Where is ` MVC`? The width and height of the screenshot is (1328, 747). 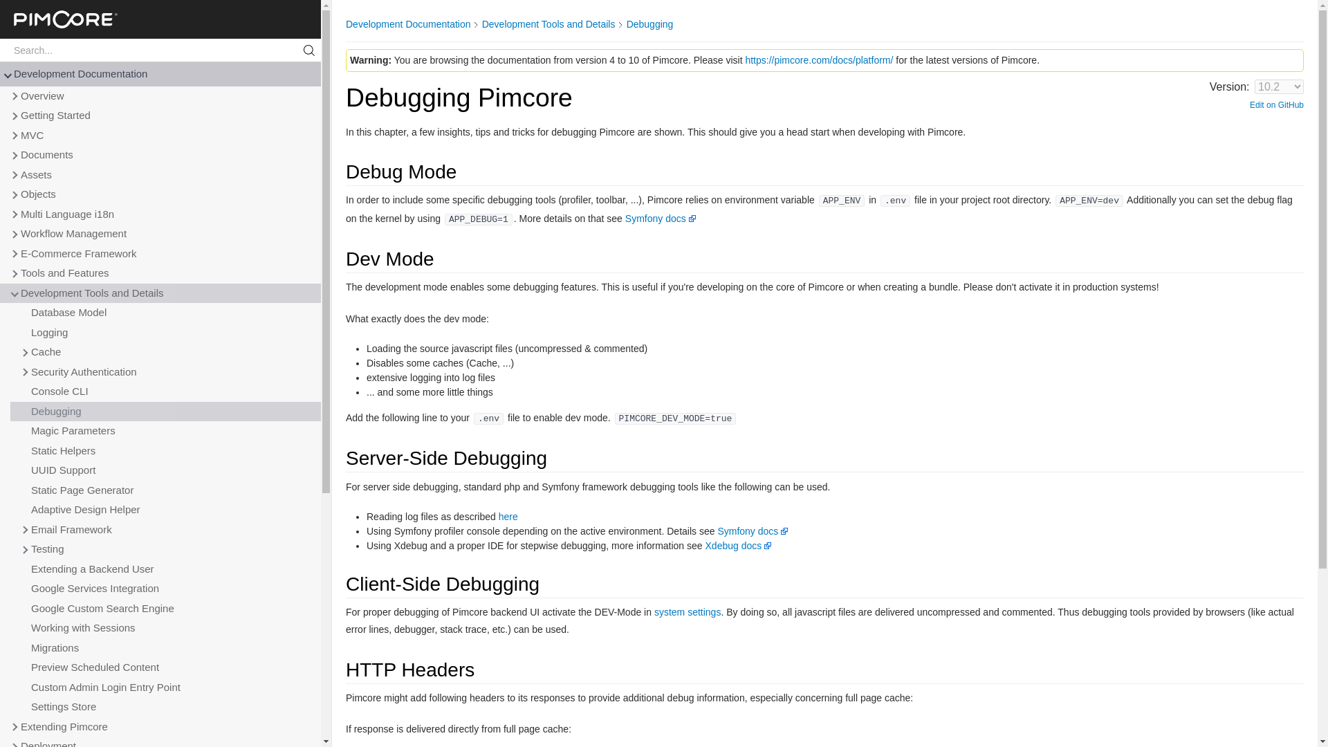  MVC is located at coordinates (160, 136).